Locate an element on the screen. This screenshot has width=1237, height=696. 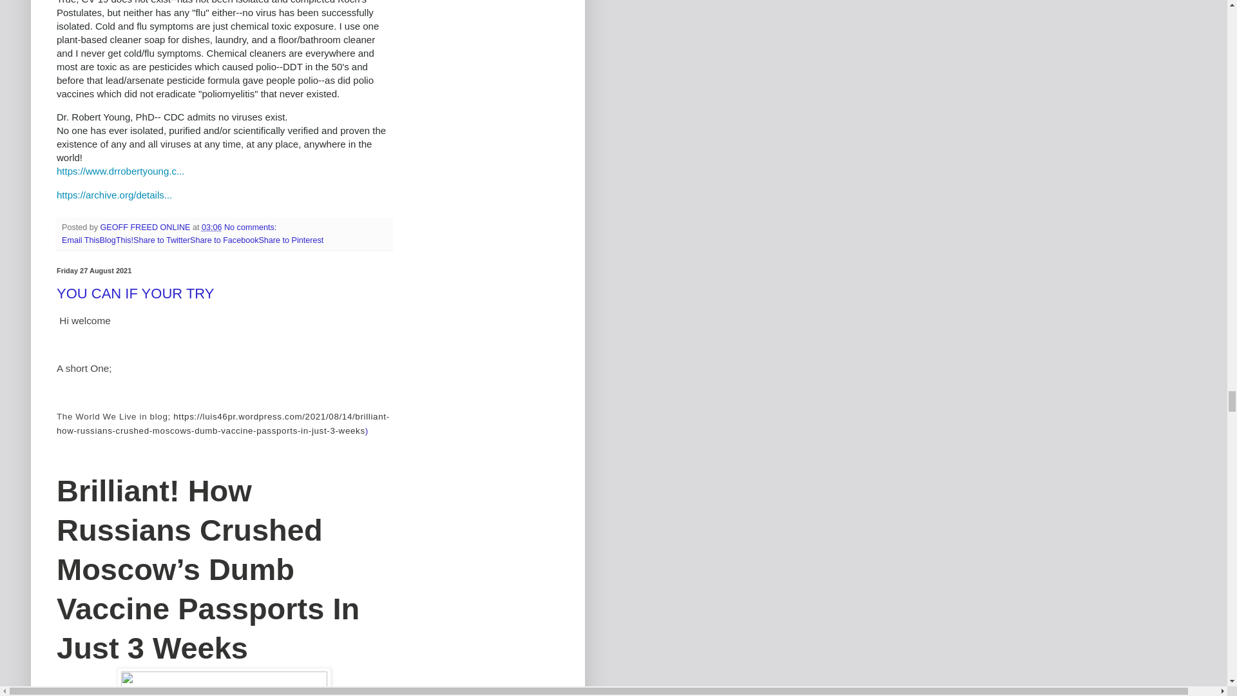
author profile is located at coordinates (146, 227).